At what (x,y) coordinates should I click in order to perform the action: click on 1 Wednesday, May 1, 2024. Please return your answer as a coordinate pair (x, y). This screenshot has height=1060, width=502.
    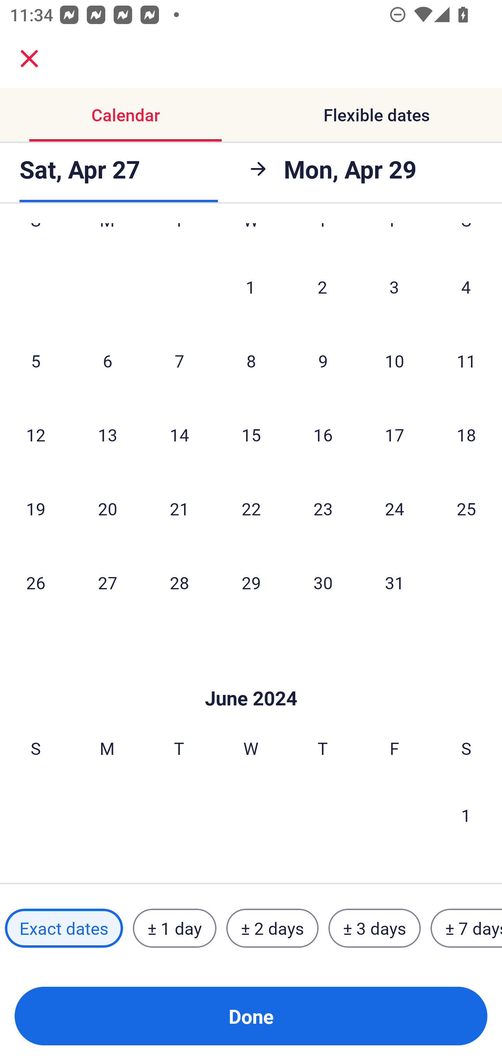
    Looking at the image, I should click on (251, 287).